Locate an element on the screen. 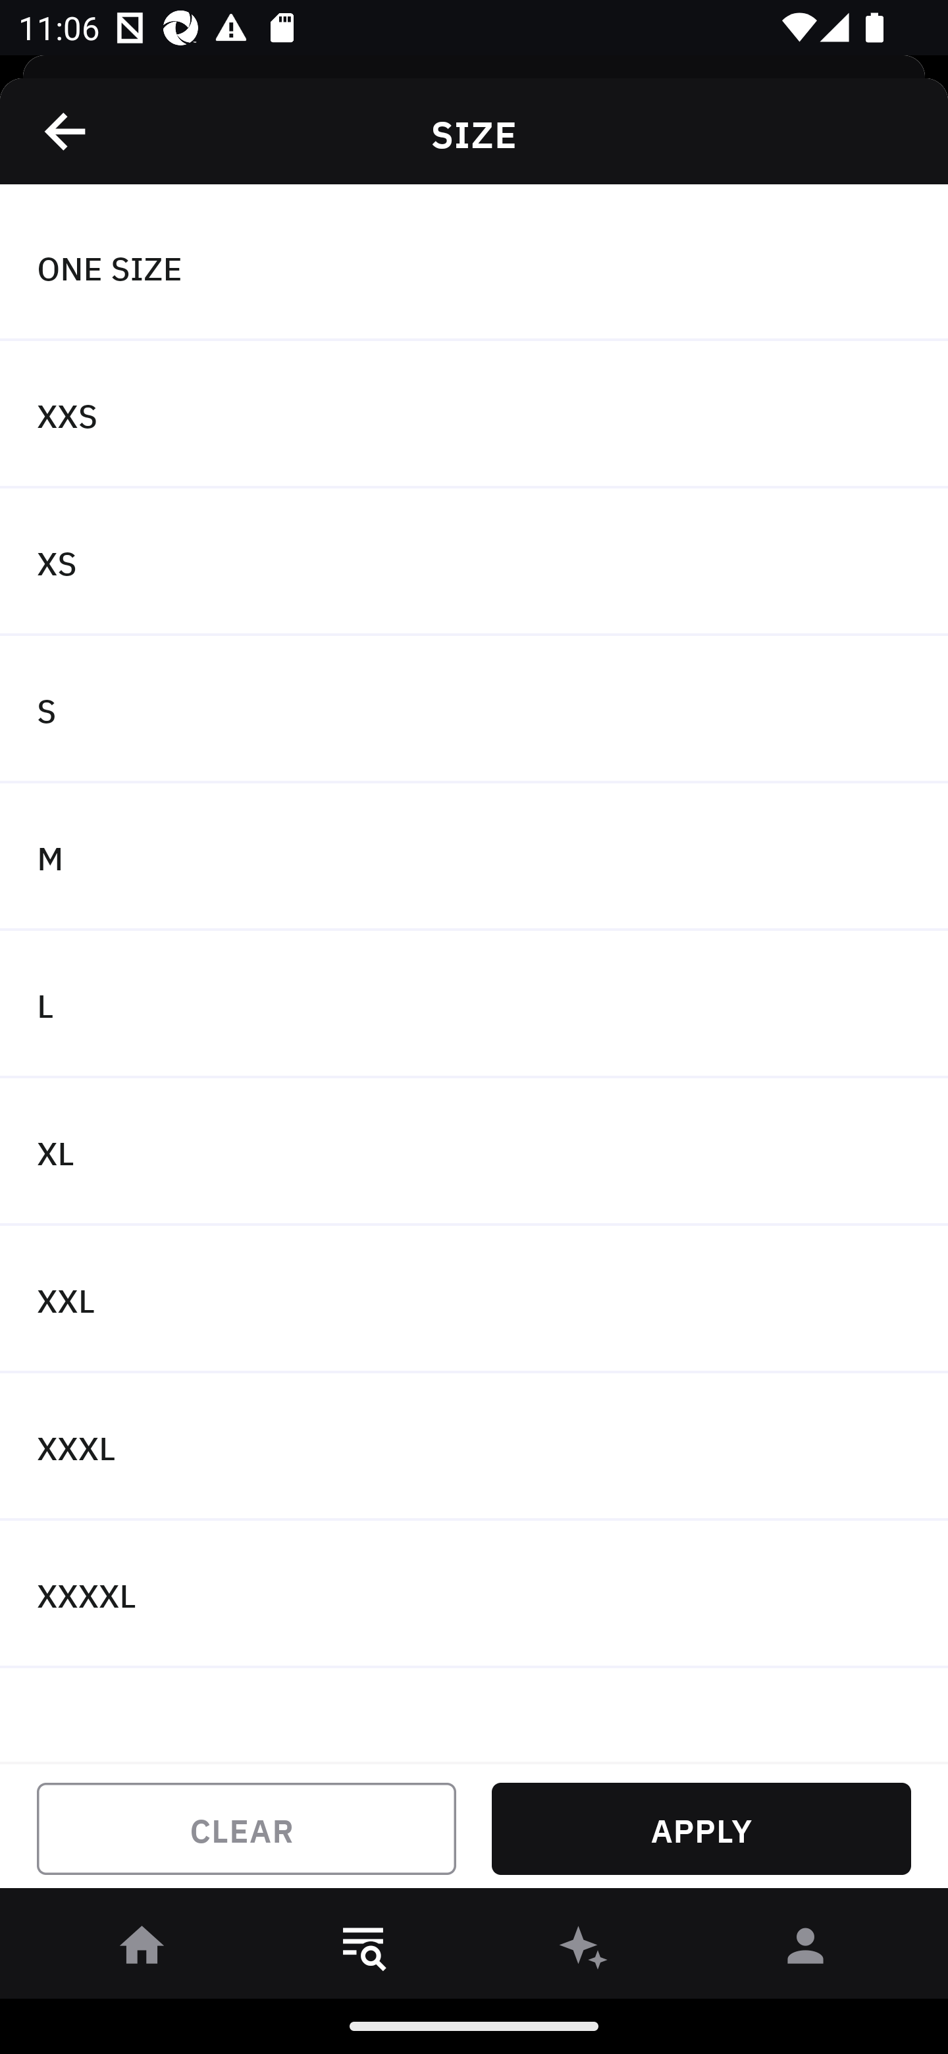  XS is located at coordinates (474, 562).